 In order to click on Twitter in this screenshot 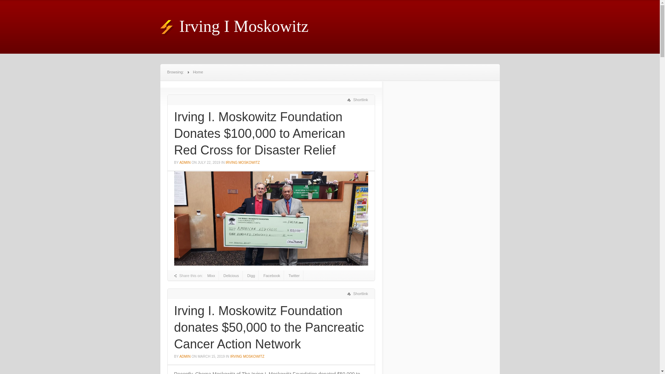, I will do `click(294, 276)`.